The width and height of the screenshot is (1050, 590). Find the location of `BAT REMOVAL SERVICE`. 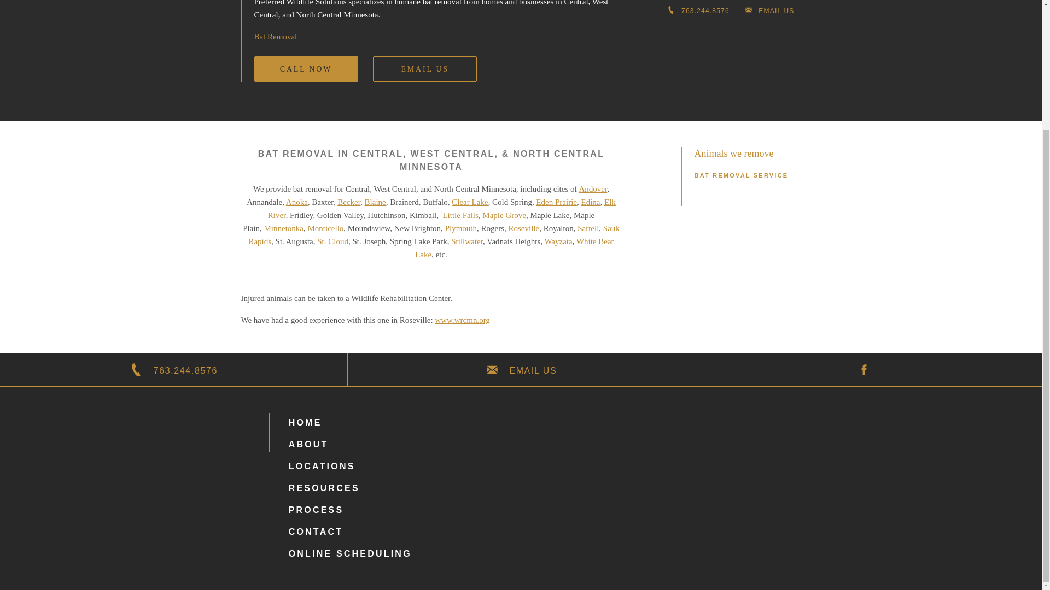

BAT REMOVAL SERVICE is located at coordinates (741, 175).